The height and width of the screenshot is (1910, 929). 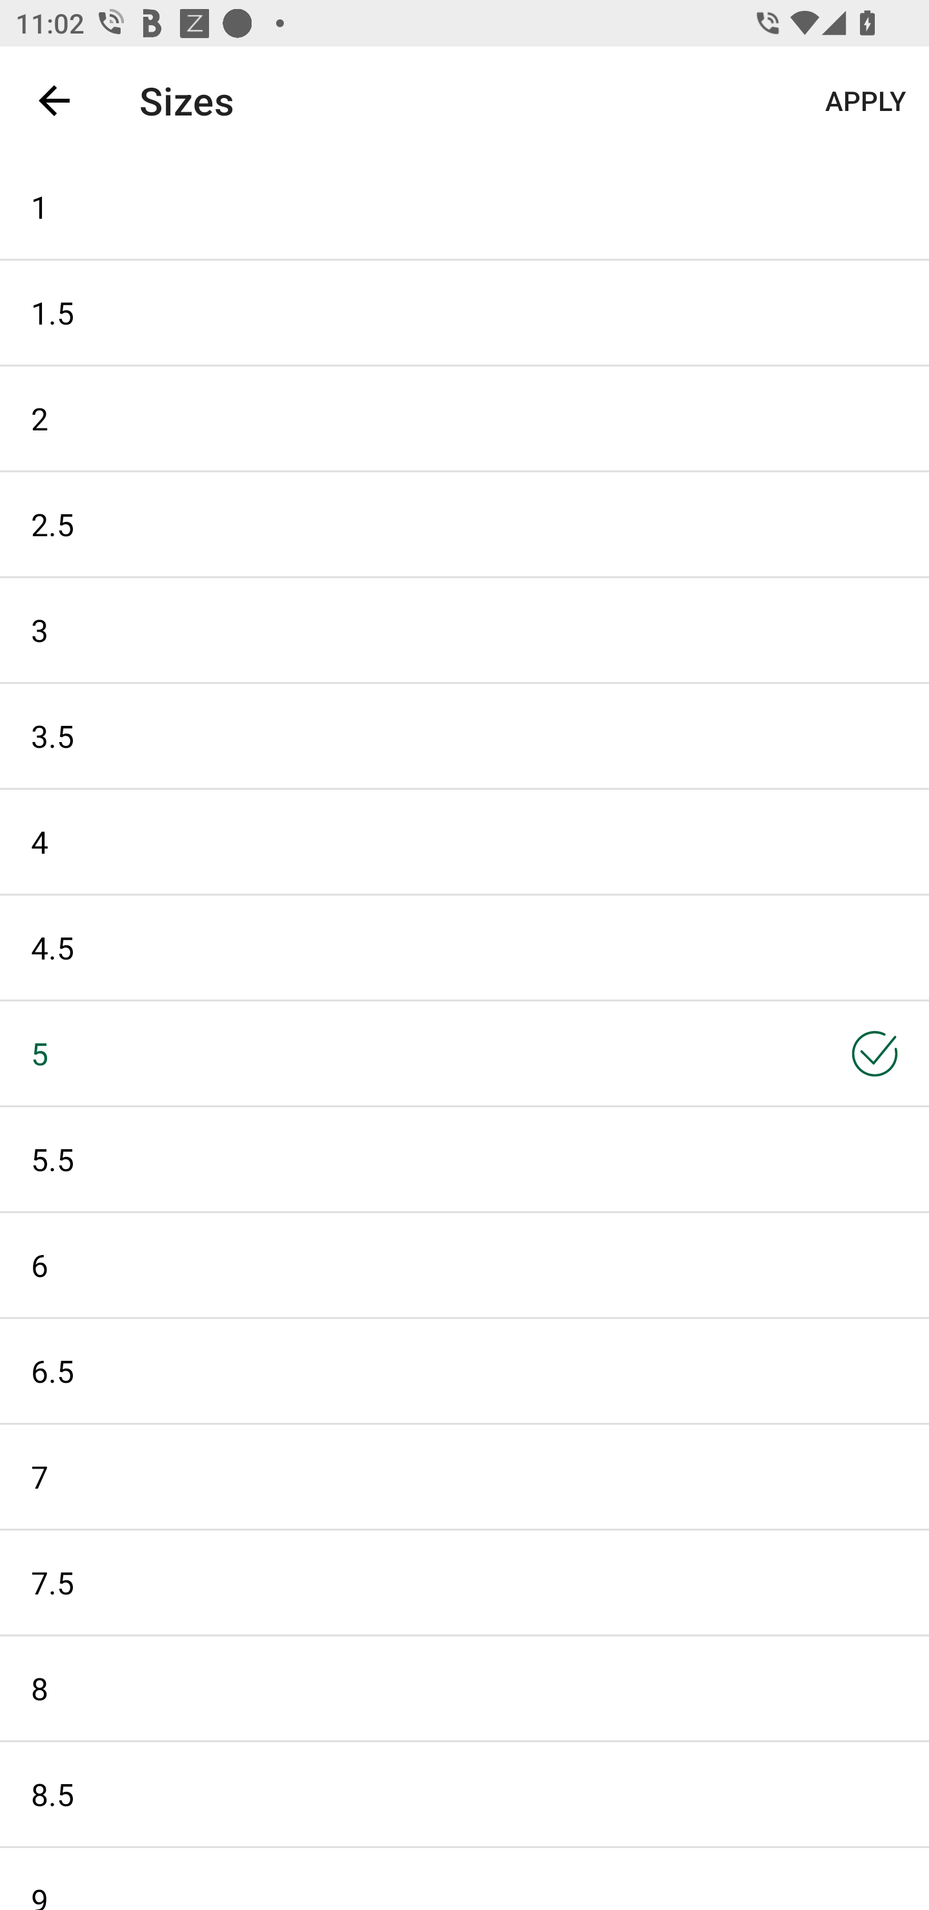 What do you see at coordinates (464, 1688) in the screenshot?
I see `8` at bounding box center [464, 1688].